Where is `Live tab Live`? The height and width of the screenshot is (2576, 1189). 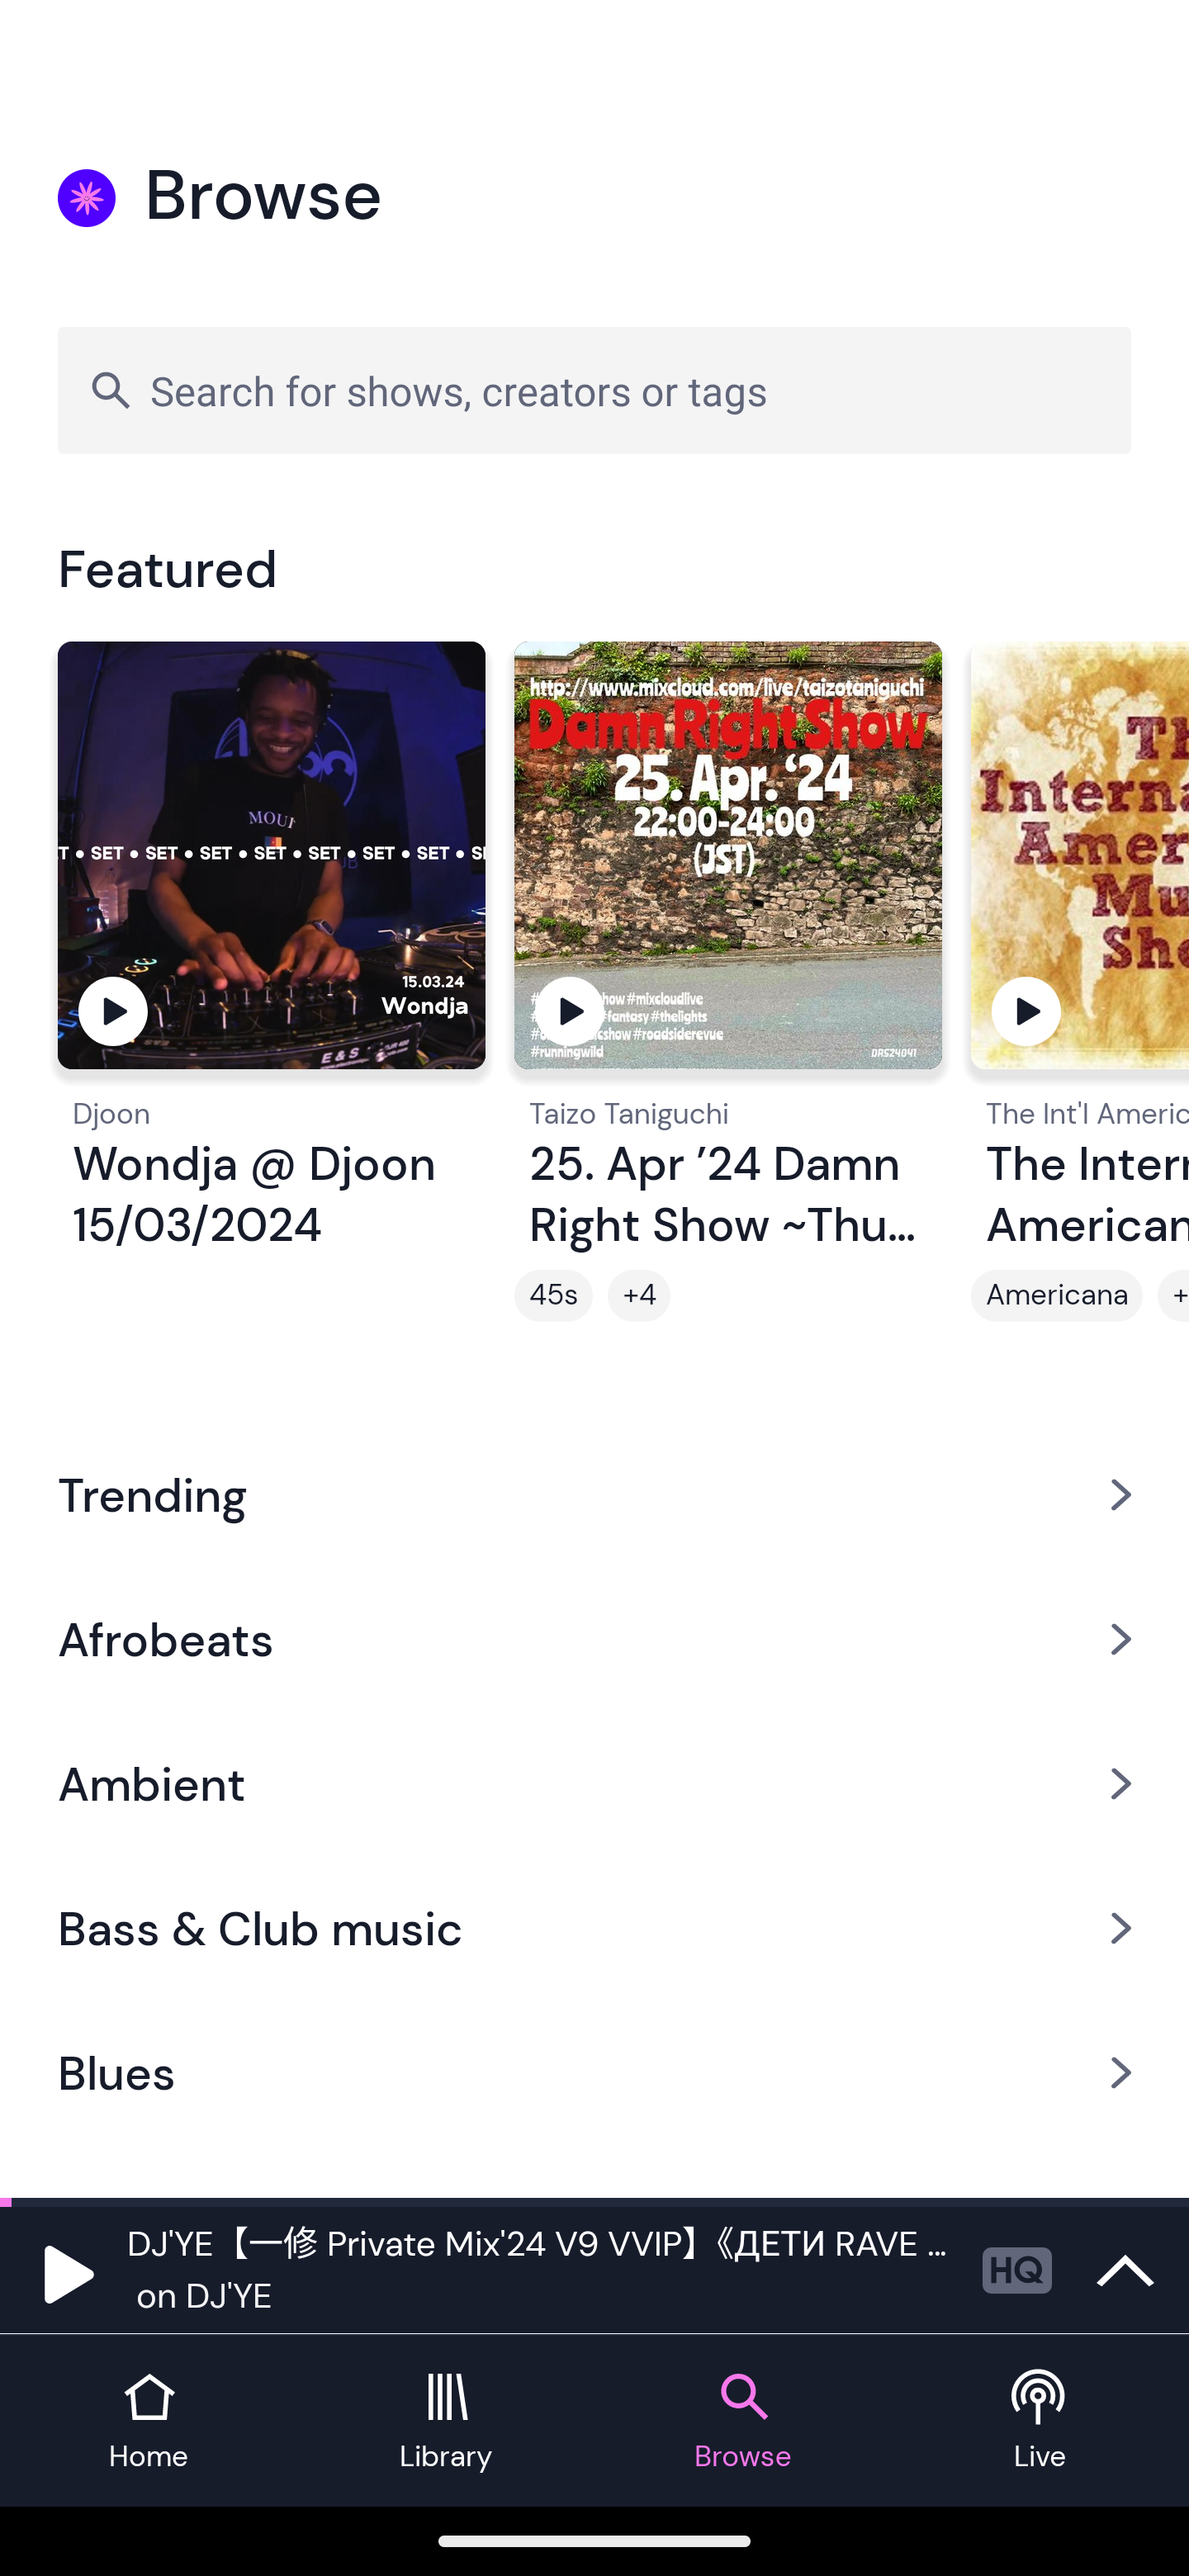 Live tab Live is located at coordinates (1040, 2421).